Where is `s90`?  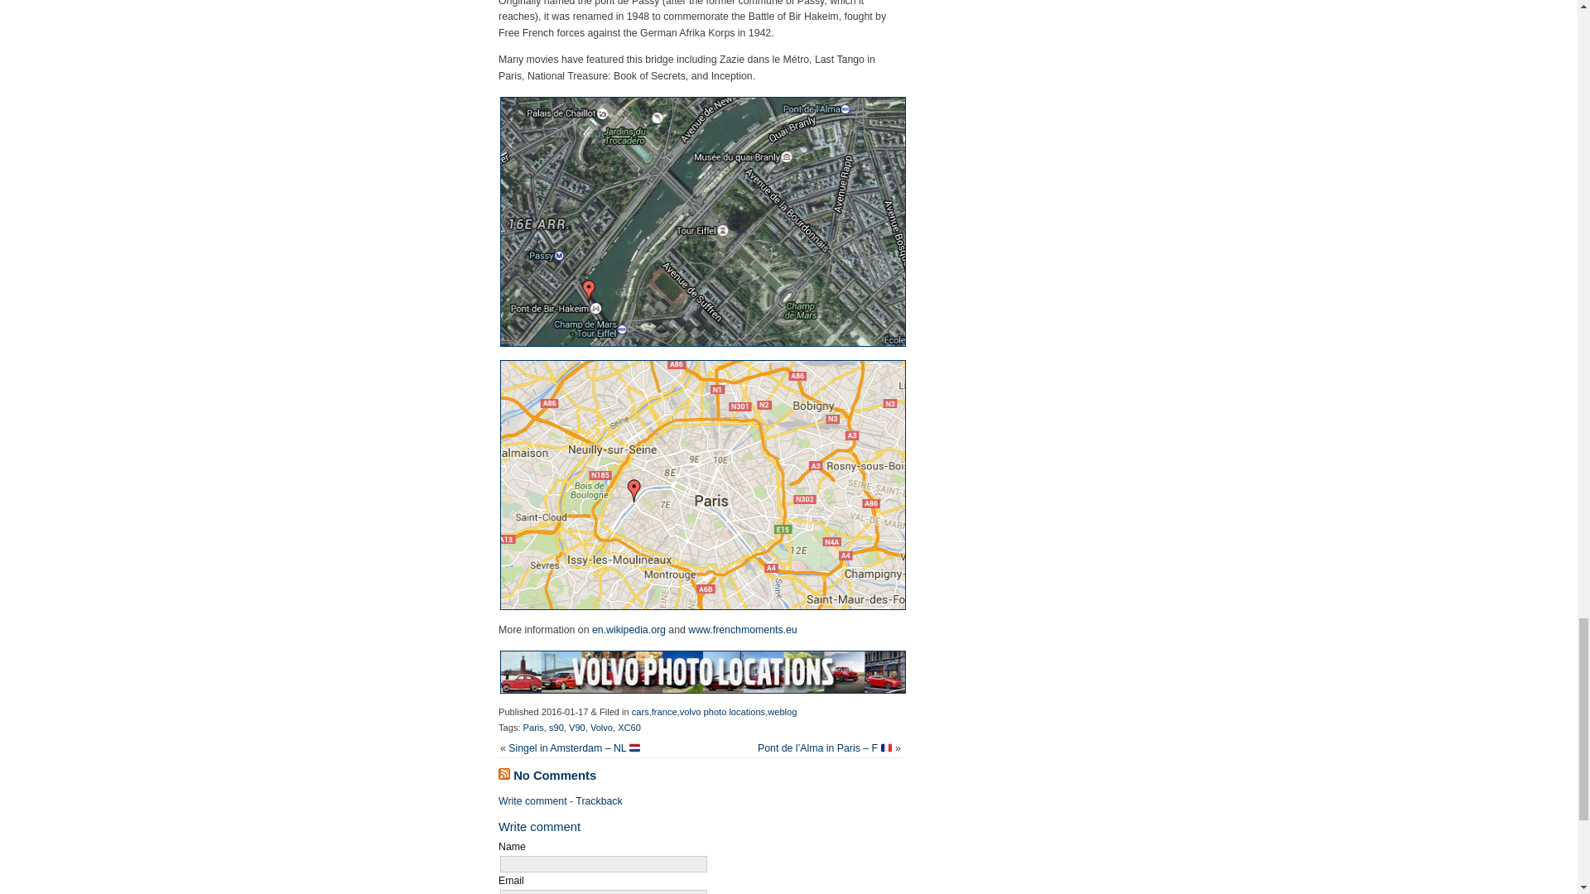
s90 is located at coordinates (556, 727).